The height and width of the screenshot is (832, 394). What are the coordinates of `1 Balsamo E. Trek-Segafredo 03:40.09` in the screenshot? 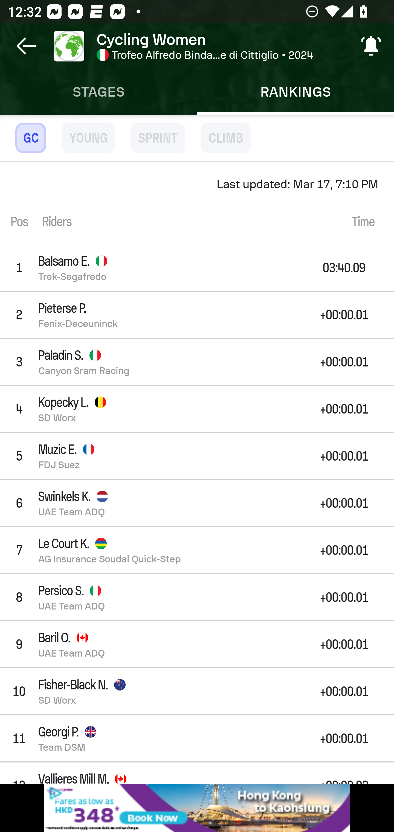 It's located at (197, 267).